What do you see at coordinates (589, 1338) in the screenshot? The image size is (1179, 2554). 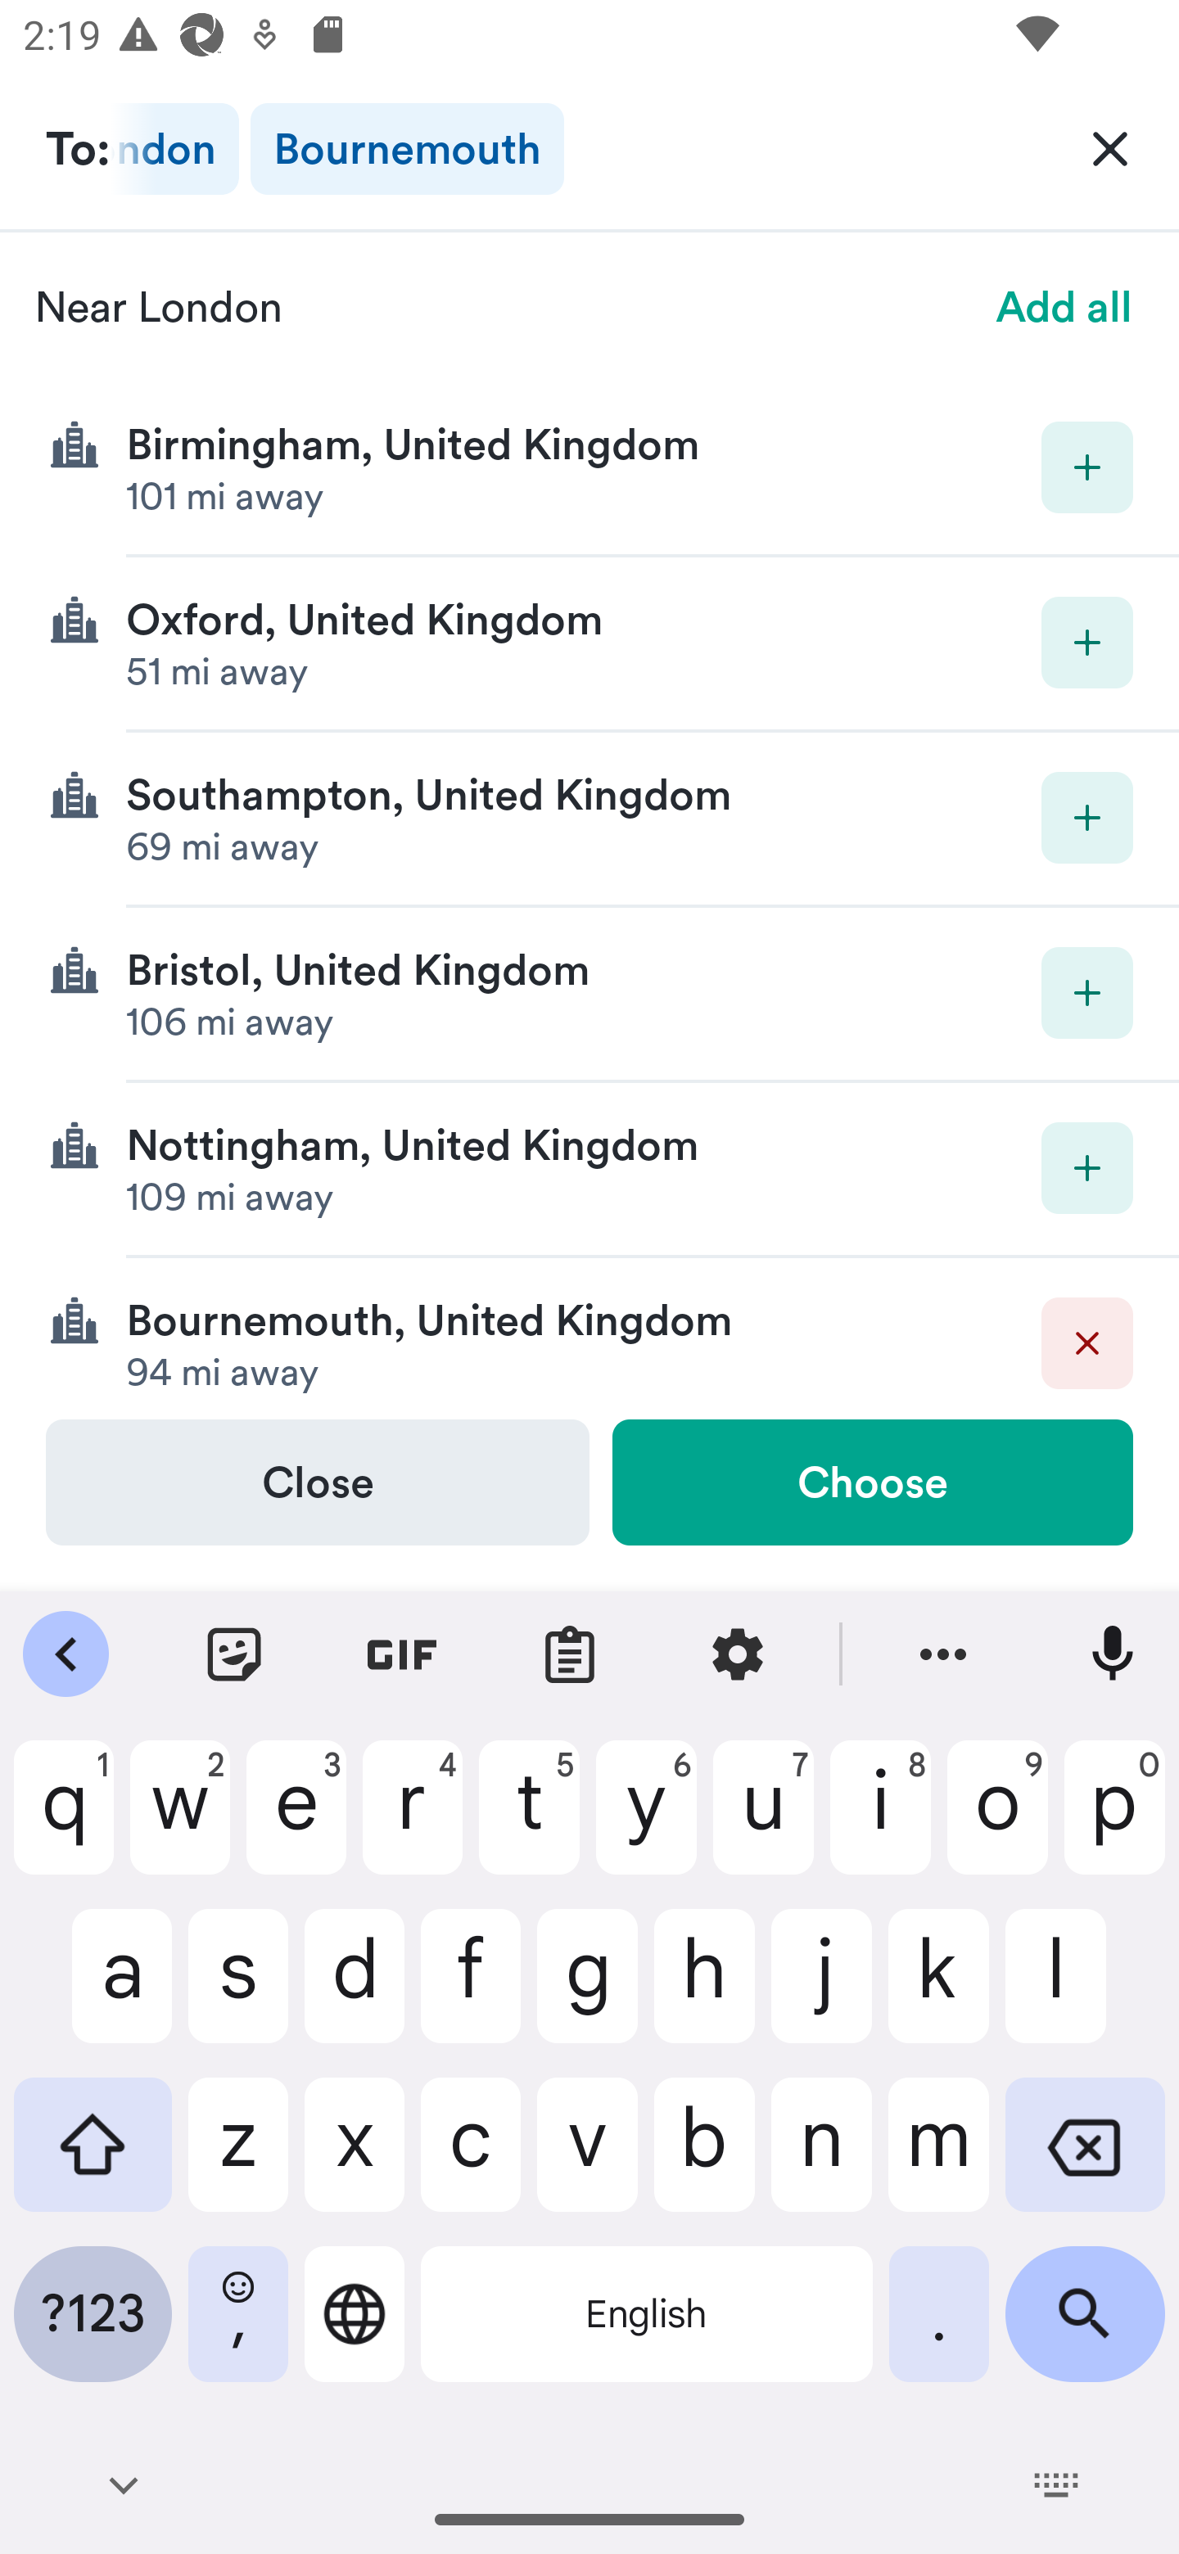 I see `Delete Bournemouth, United Kingdom 94 mi away` at bounding box center [589, 1338].